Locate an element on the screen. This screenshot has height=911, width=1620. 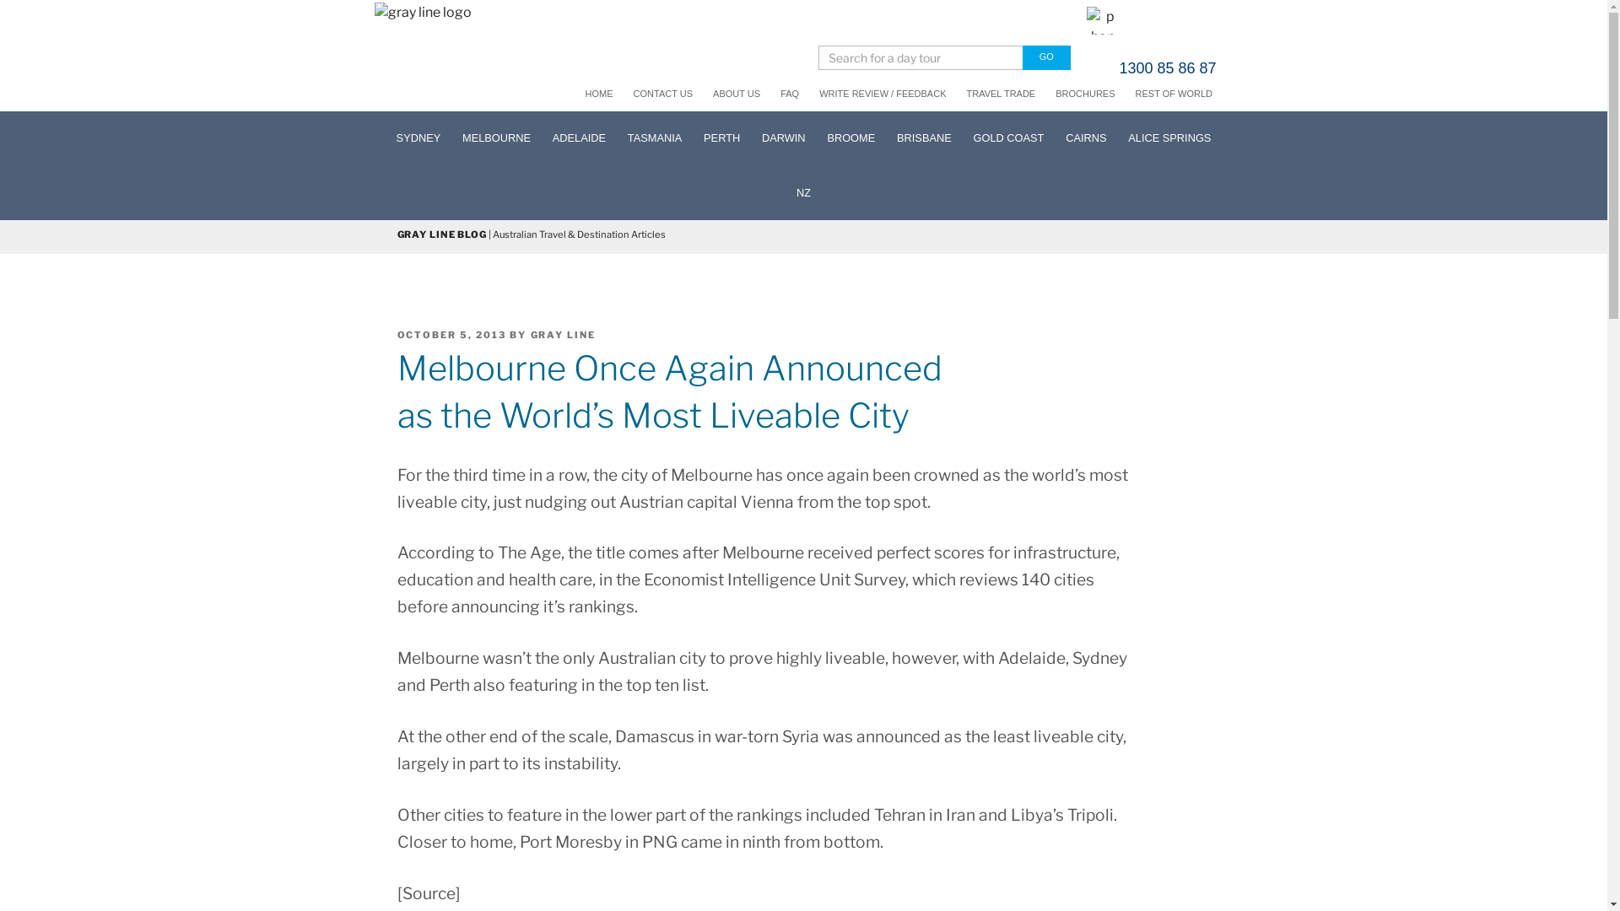
GRAY LINE BLOG is located at coordinates (442, 234).